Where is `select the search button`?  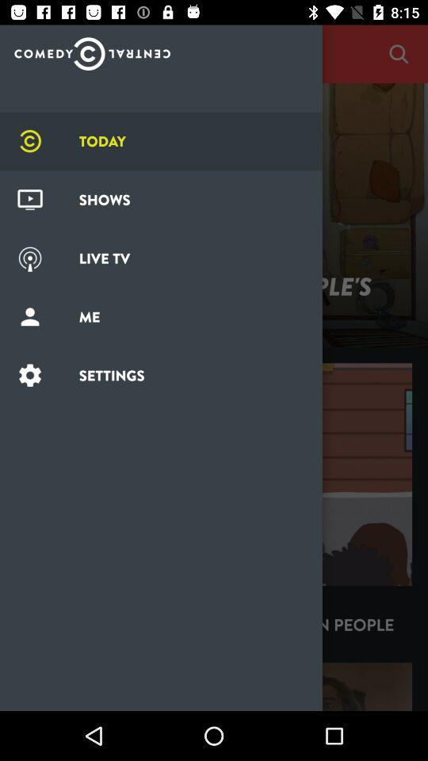 select the search button is located at coordinates (399, 54).